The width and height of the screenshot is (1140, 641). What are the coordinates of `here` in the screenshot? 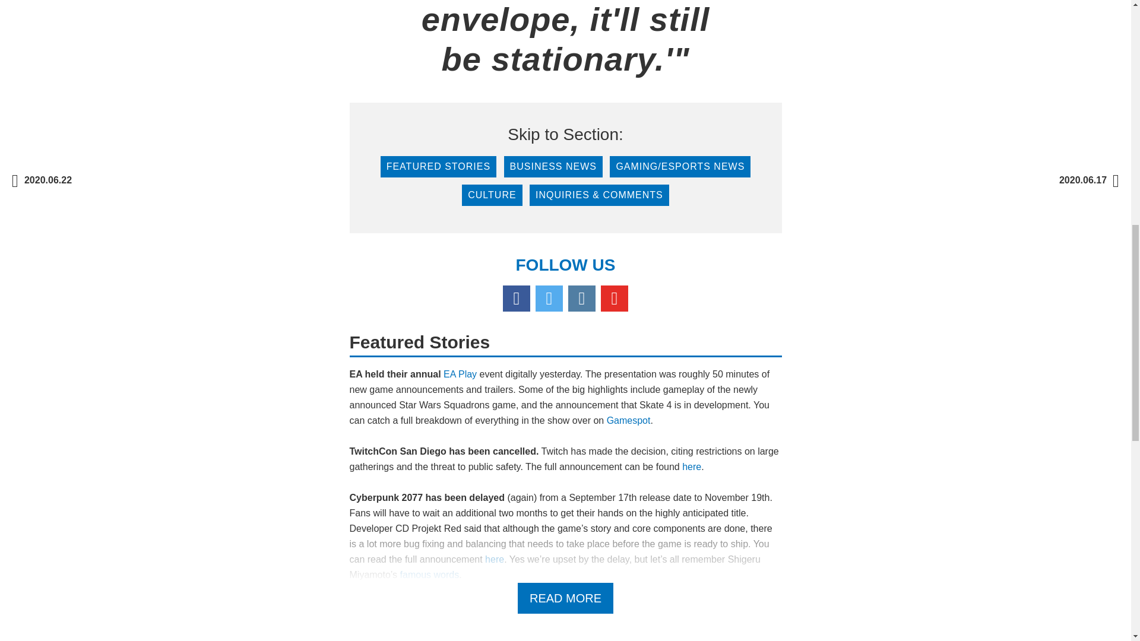 It's located at (494, 559).